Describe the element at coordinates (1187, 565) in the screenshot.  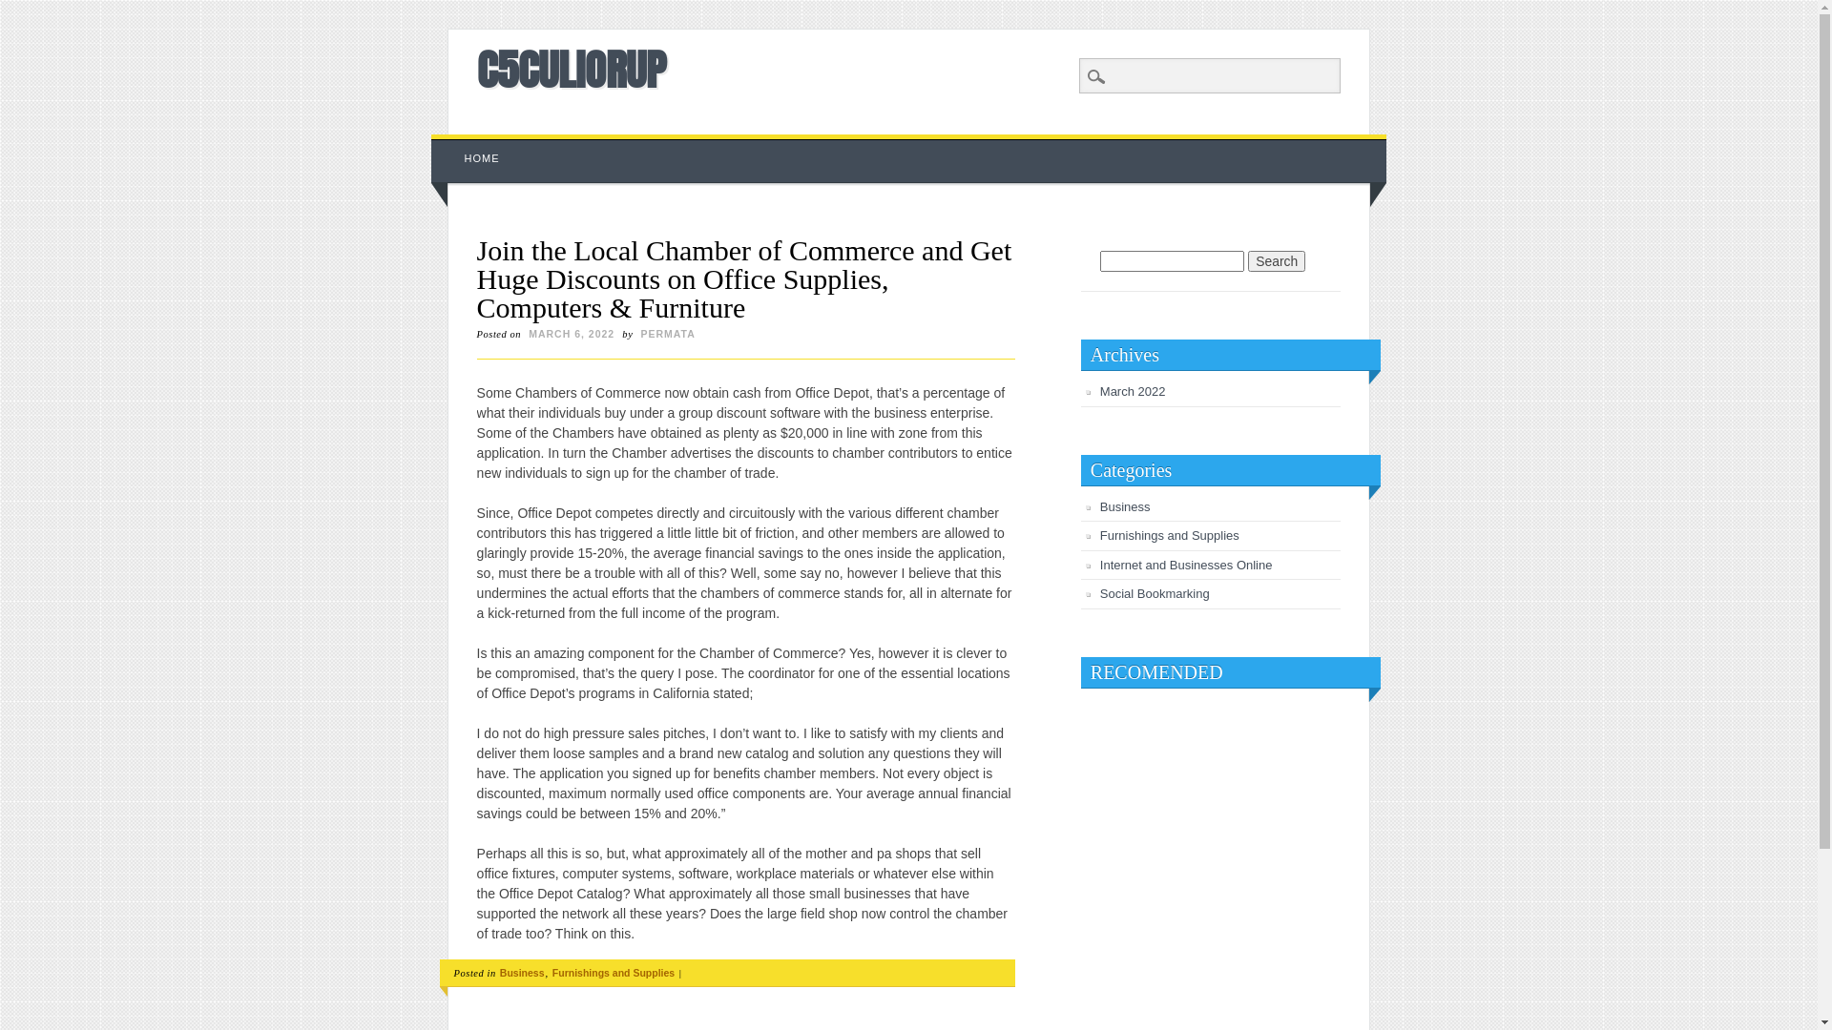
I see `Internet and Businesses Online` at that location.